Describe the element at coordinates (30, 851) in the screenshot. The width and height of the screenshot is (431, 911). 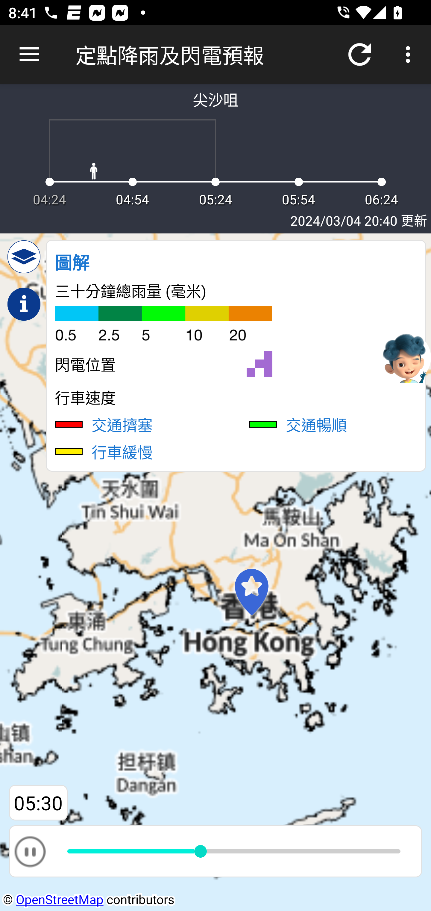
I see `暫停` at that location.